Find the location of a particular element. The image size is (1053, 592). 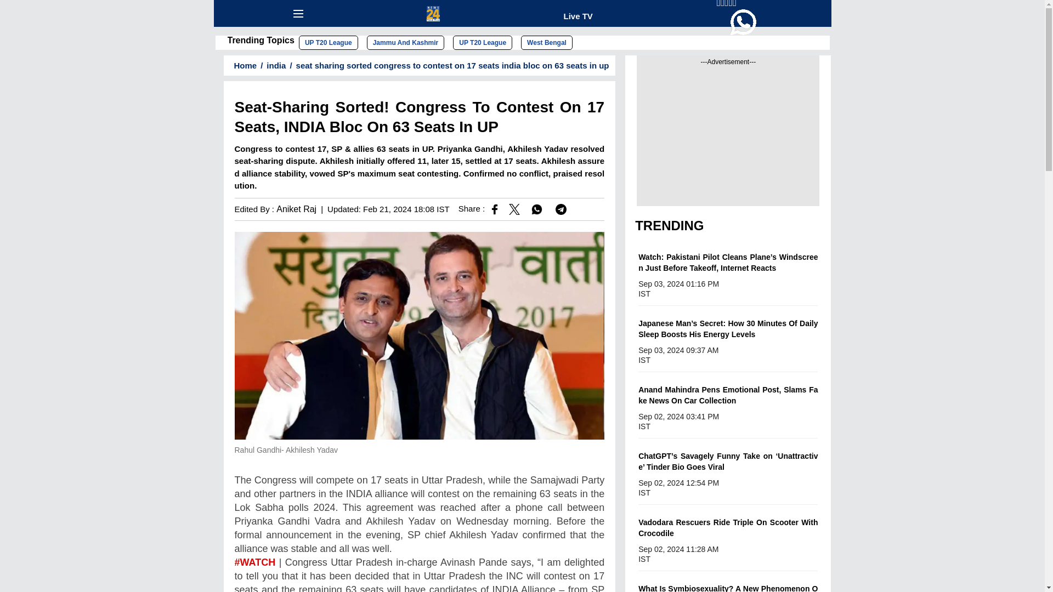

UP T20 League is located at coordinates (482, 42).